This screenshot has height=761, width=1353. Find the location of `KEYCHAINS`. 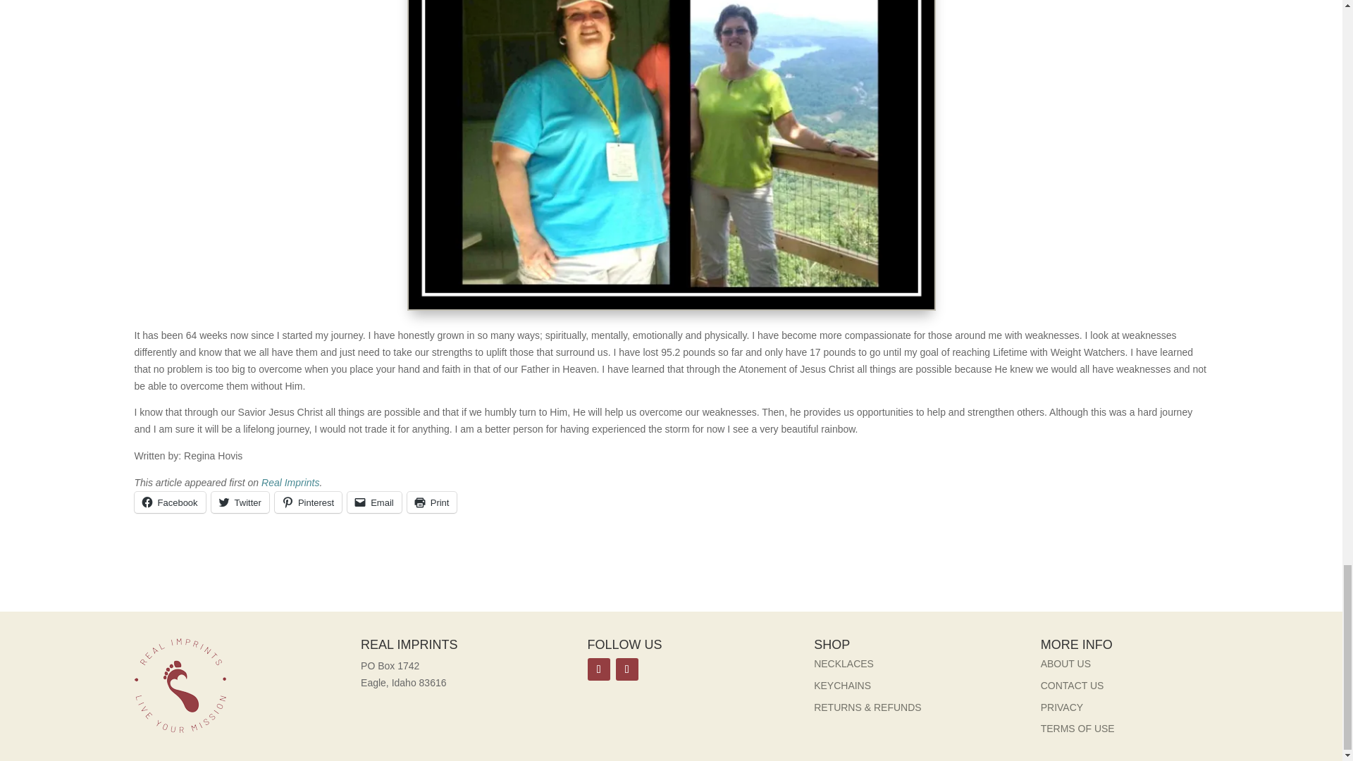

KEYCHAINS is located at coordinates (843, 685).